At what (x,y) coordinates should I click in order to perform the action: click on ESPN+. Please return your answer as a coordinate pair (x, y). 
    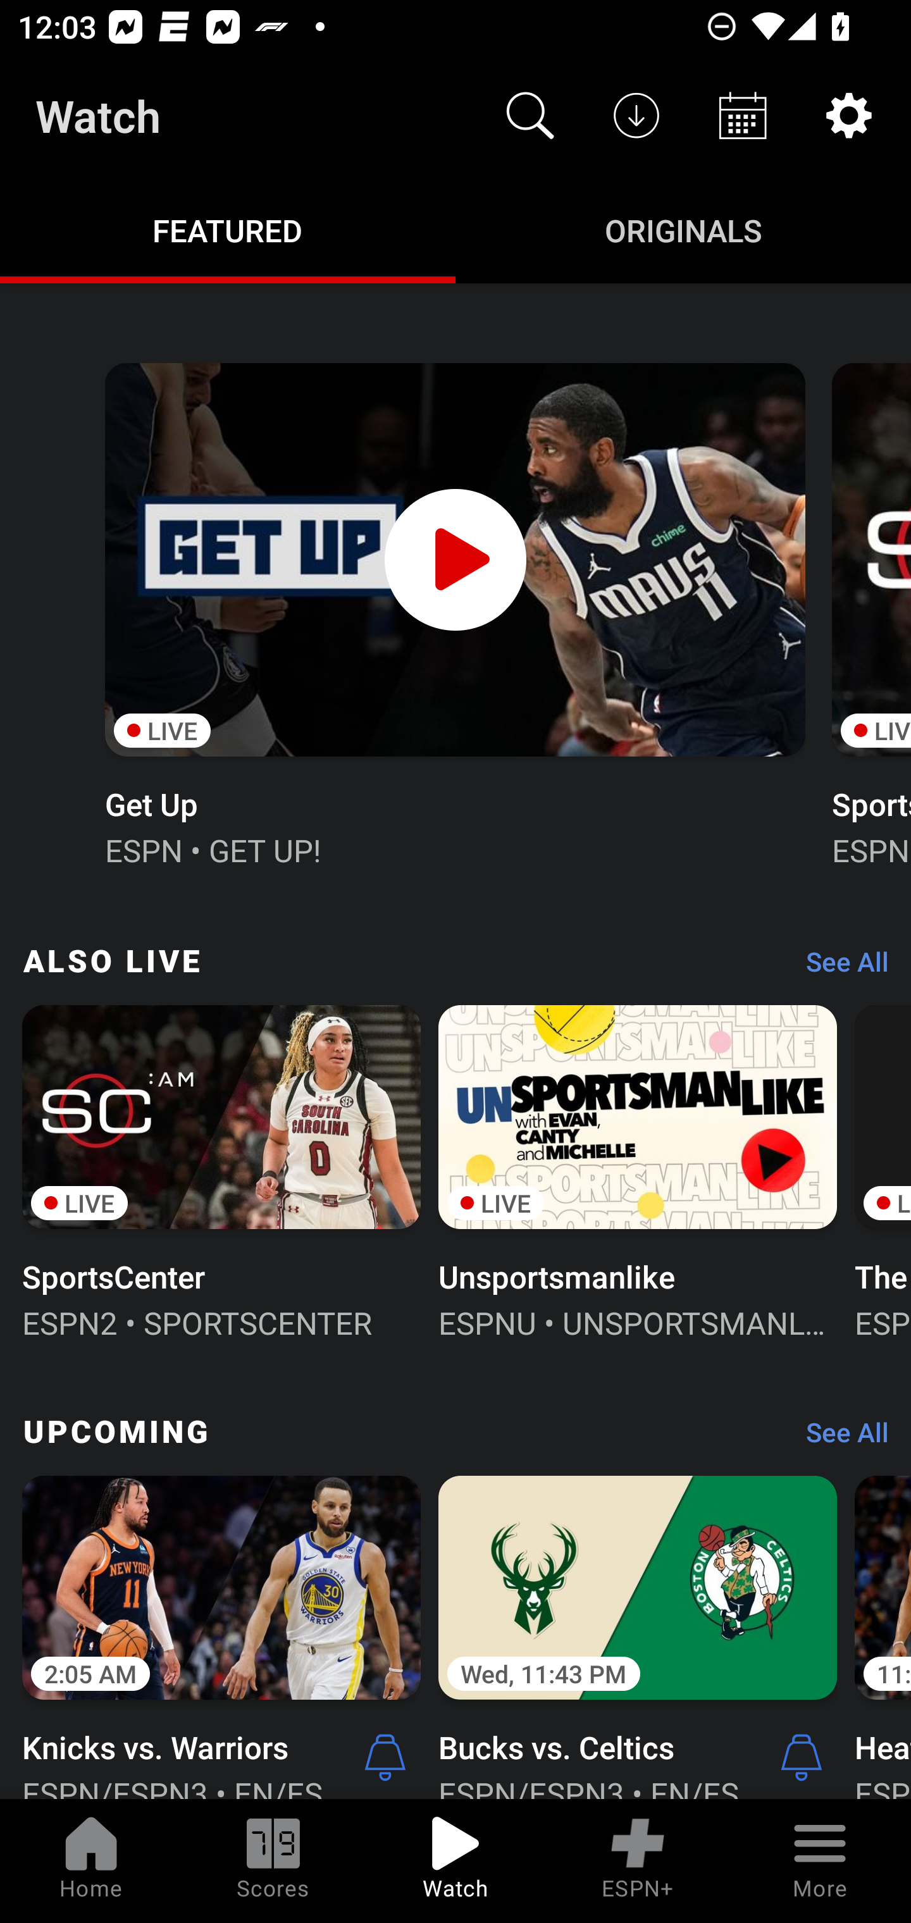
    Looking at the image, I should click on (638, 1861).